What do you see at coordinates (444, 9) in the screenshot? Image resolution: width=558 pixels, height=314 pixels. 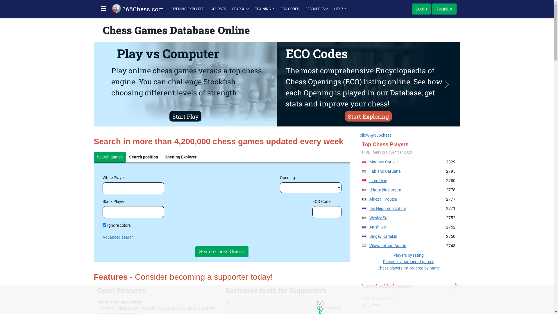 I see `Register` at bounding box center [444, 9].